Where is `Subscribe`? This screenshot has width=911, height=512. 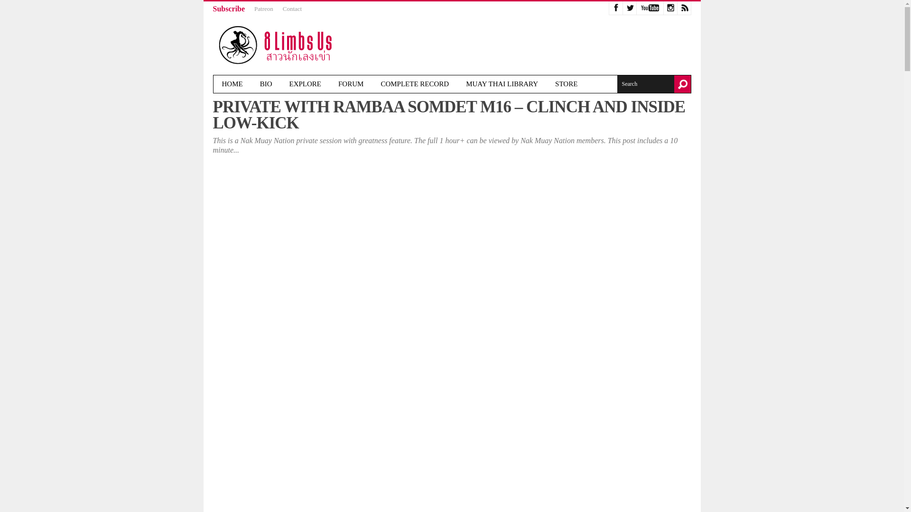
Subscribe is located at coordinates (229, 9).